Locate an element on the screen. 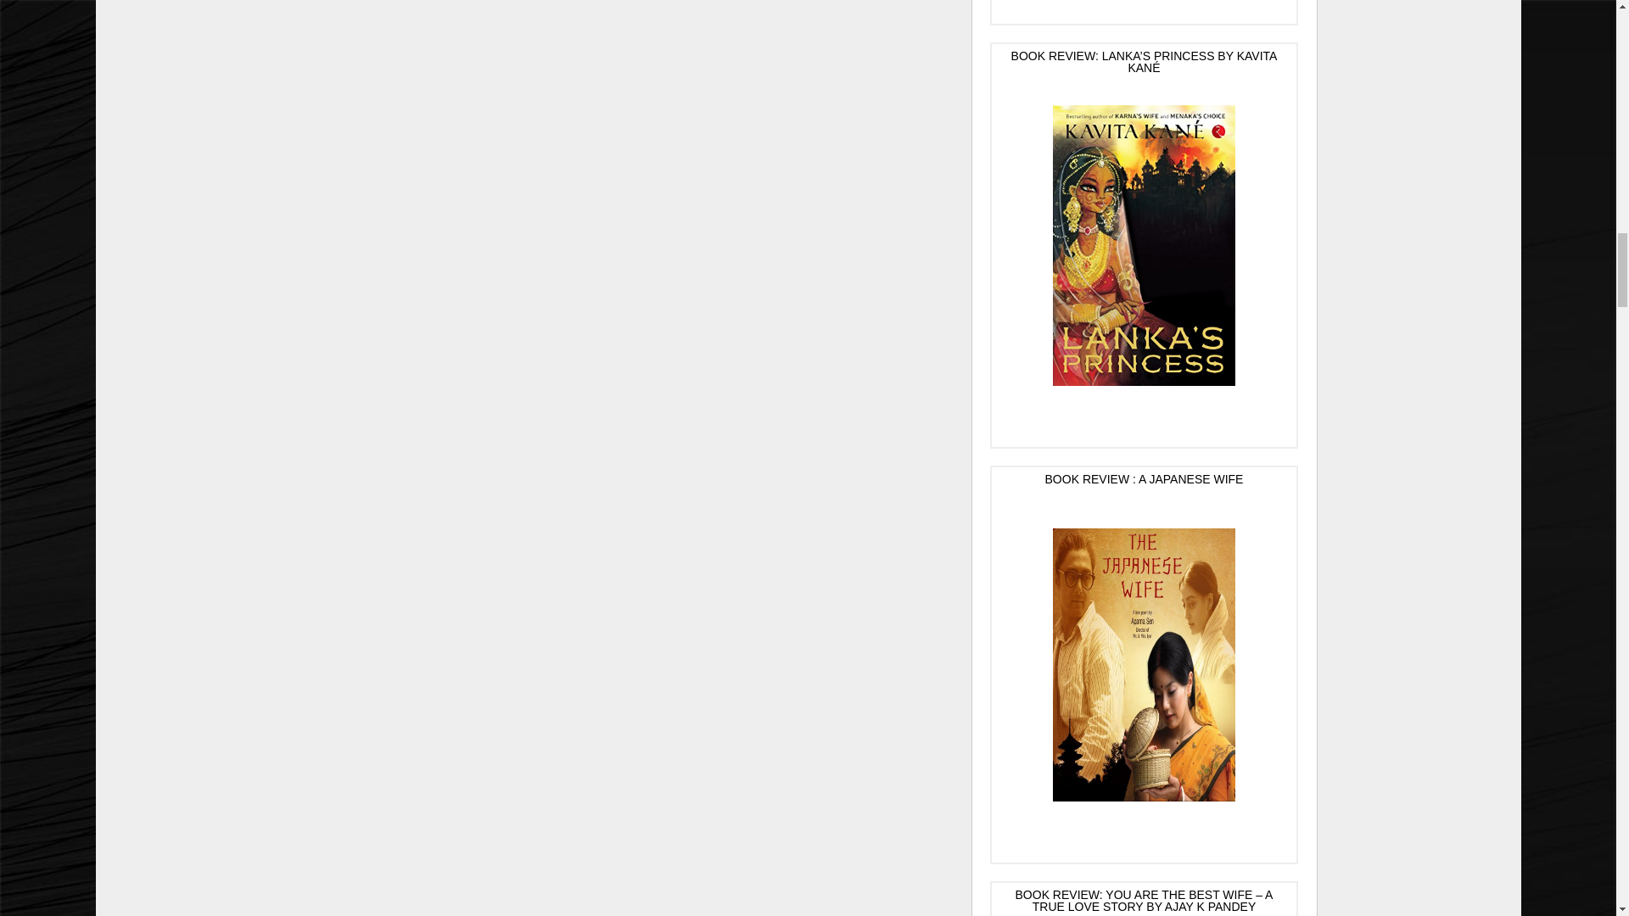  BOOK REVIEW: THE FALLEN BY DAVID BALDACCI is located at coordinates (1144, 12).